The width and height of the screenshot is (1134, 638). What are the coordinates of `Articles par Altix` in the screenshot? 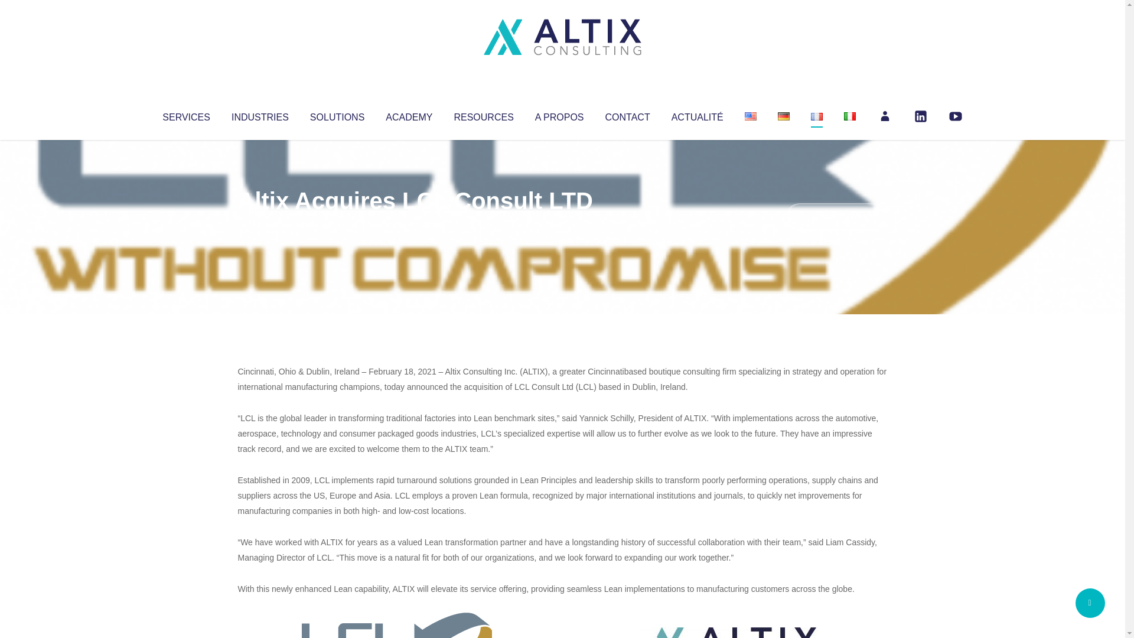 It's located at (260, 224).